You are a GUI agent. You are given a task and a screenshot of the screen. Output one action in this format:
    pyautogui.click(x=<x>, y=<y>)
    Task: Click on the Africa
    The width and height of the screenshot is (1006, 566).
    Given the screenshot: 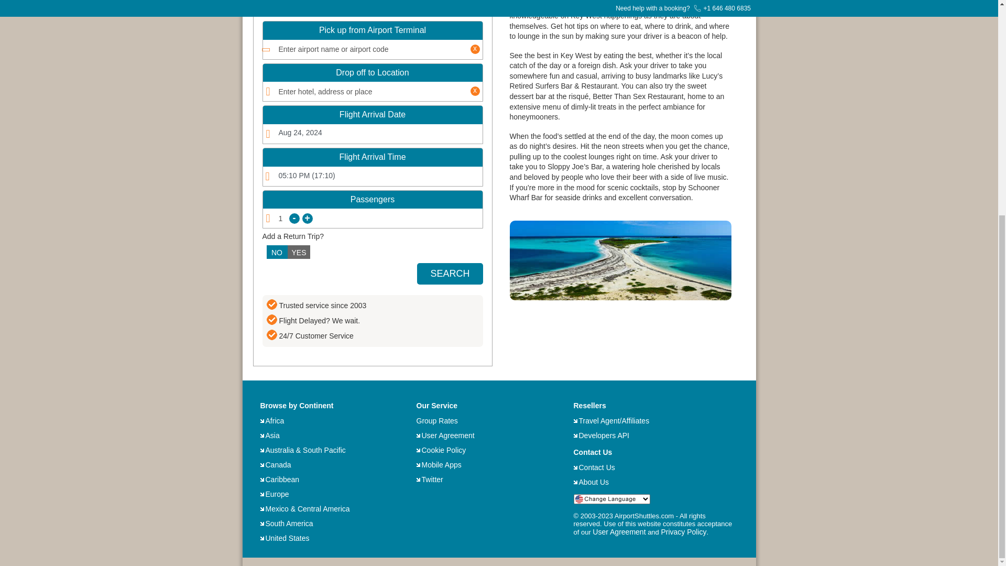 What is the action you would take?
    pyautogui.click(x=275, y=420)
    